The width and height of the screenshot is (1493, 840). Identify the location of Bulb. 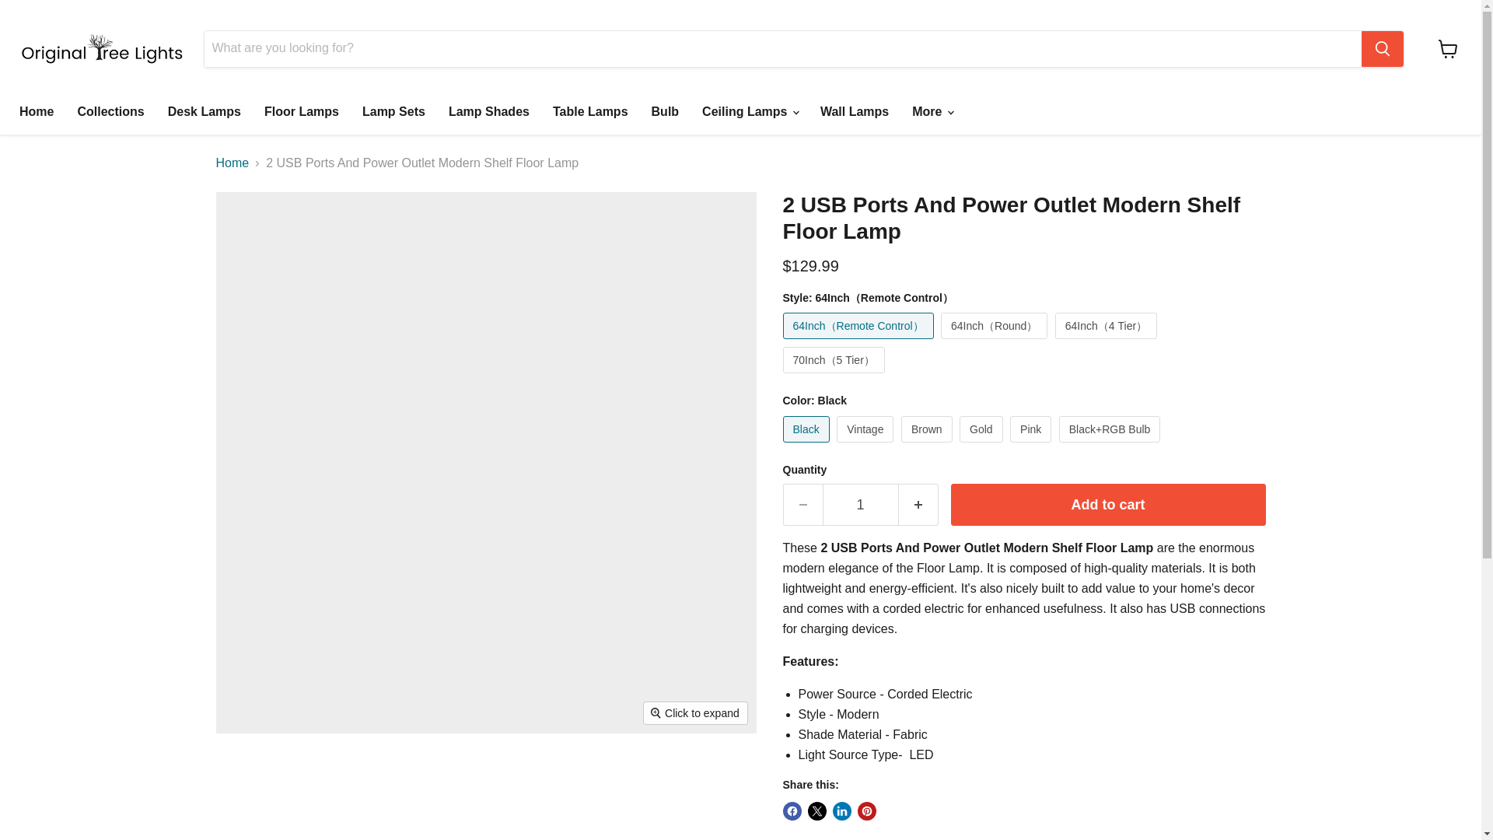
(666, 112).